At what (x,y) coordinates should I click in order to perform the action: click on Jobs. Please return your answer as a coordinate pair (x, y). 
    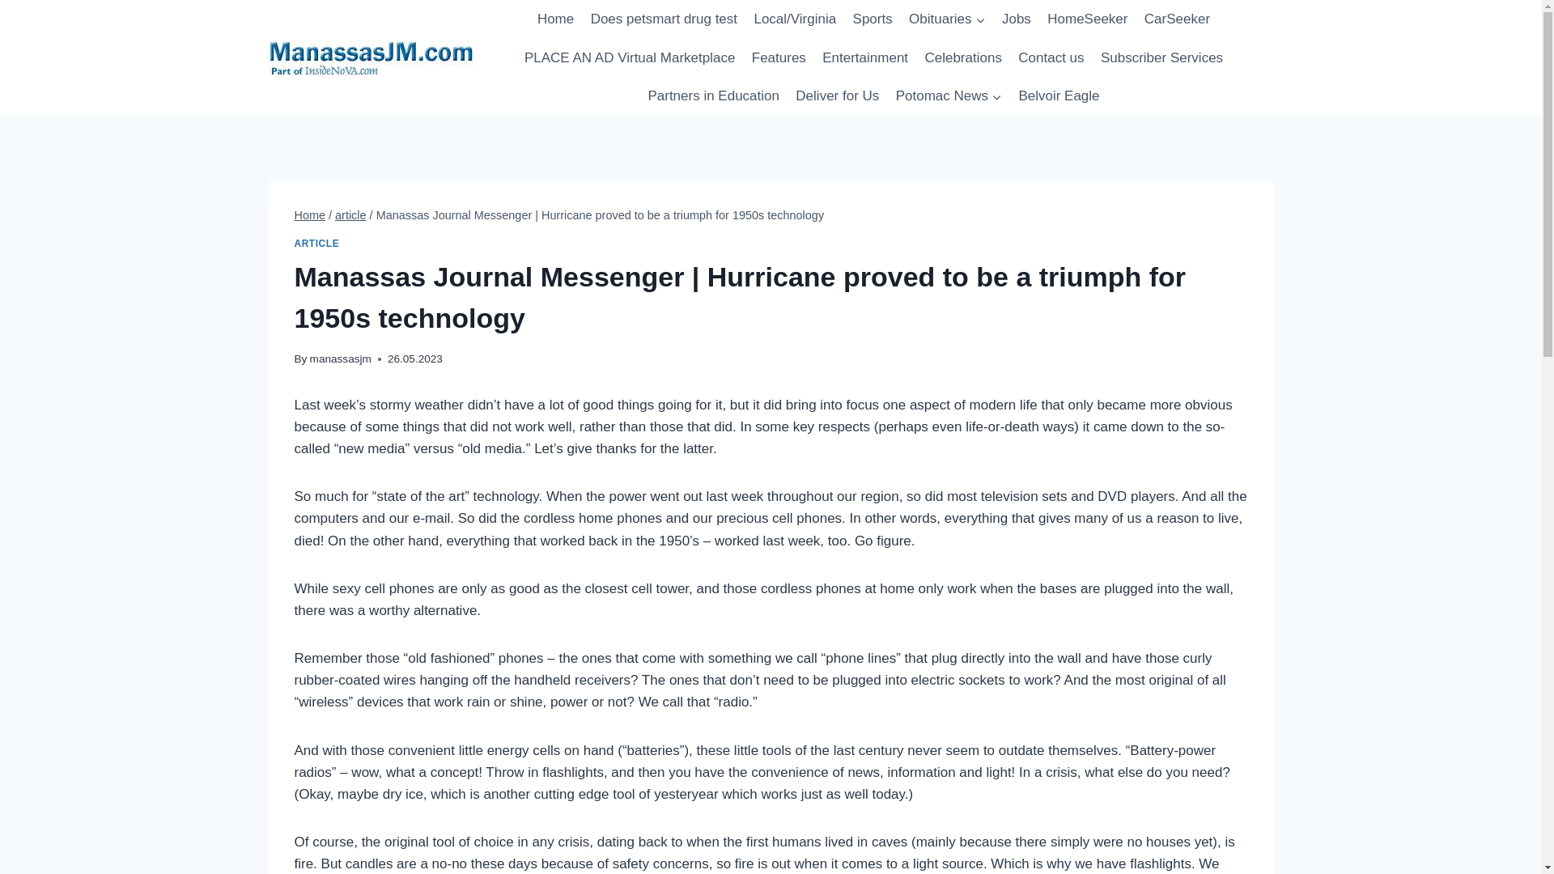
    Looking at the image, I should click on (1017, 19).